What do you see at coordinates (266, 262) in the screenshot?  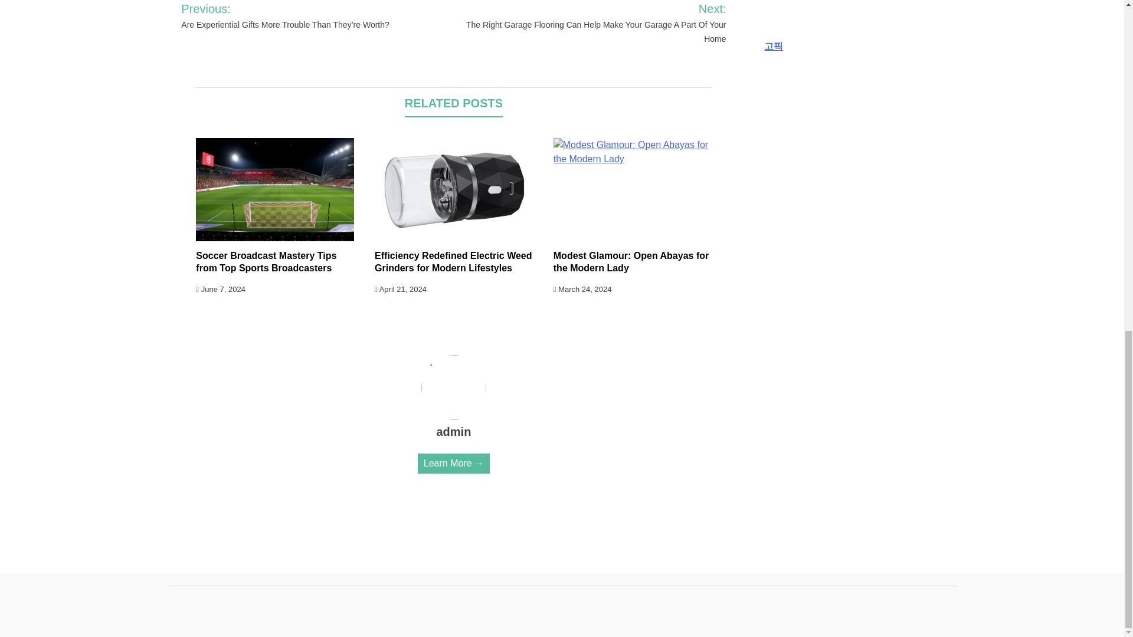 I see `Soccer Broadcast Mastery Tips from Top Sports Broadcasters` at bounding box center [266, 262].